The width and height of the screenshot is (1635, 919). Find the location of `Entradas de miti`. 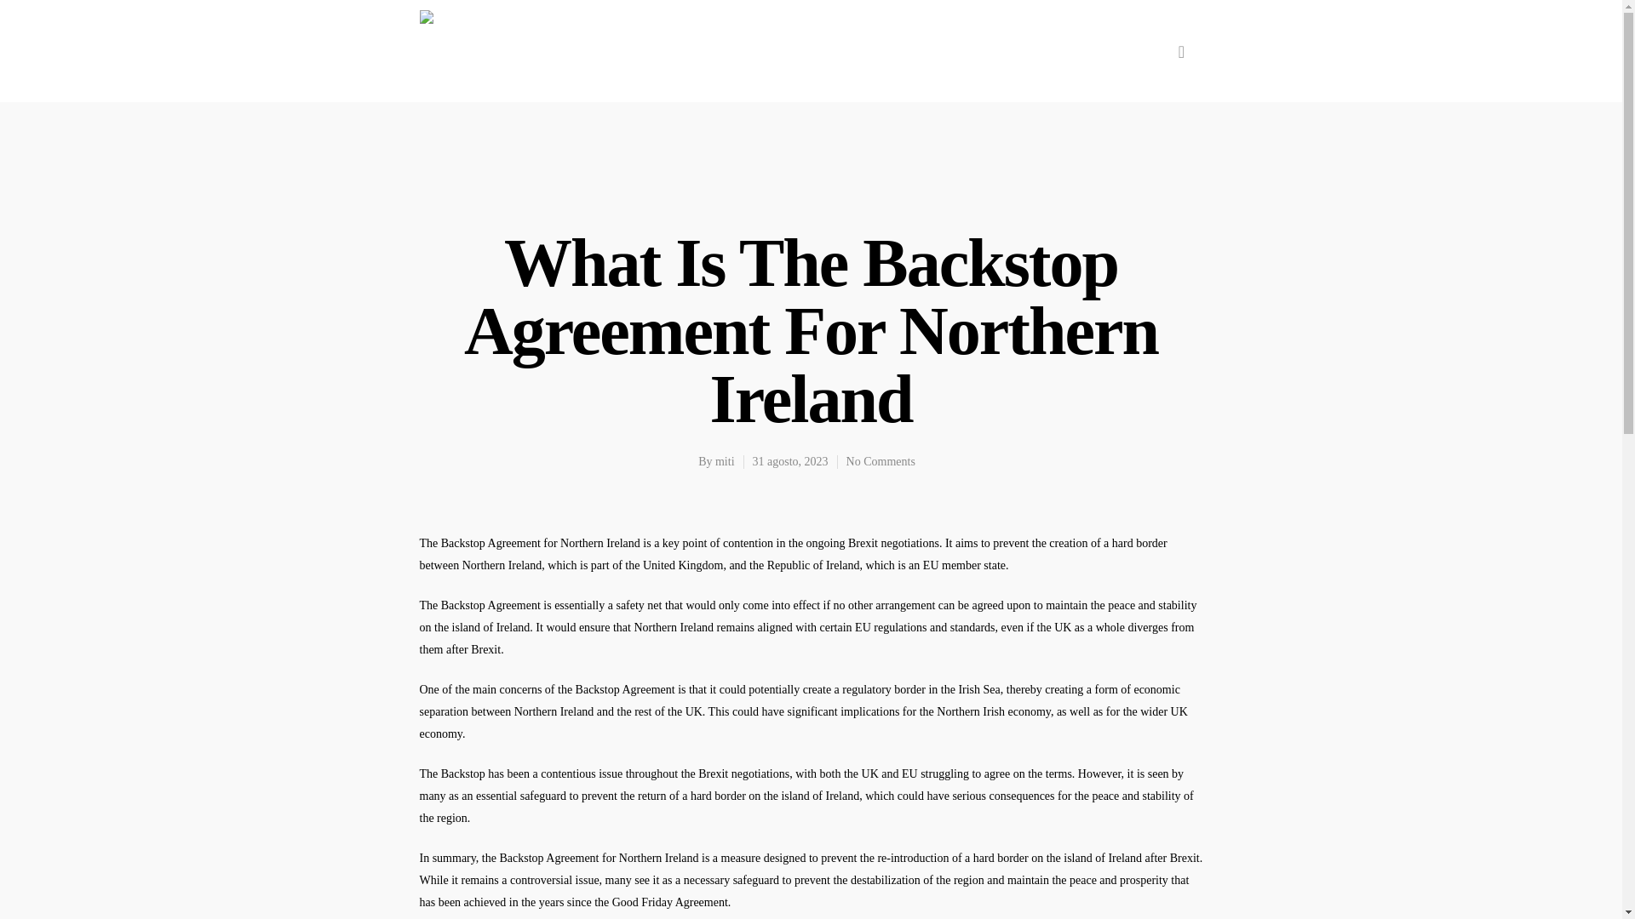

Entradas de miti is located at coordinates (725, 461).